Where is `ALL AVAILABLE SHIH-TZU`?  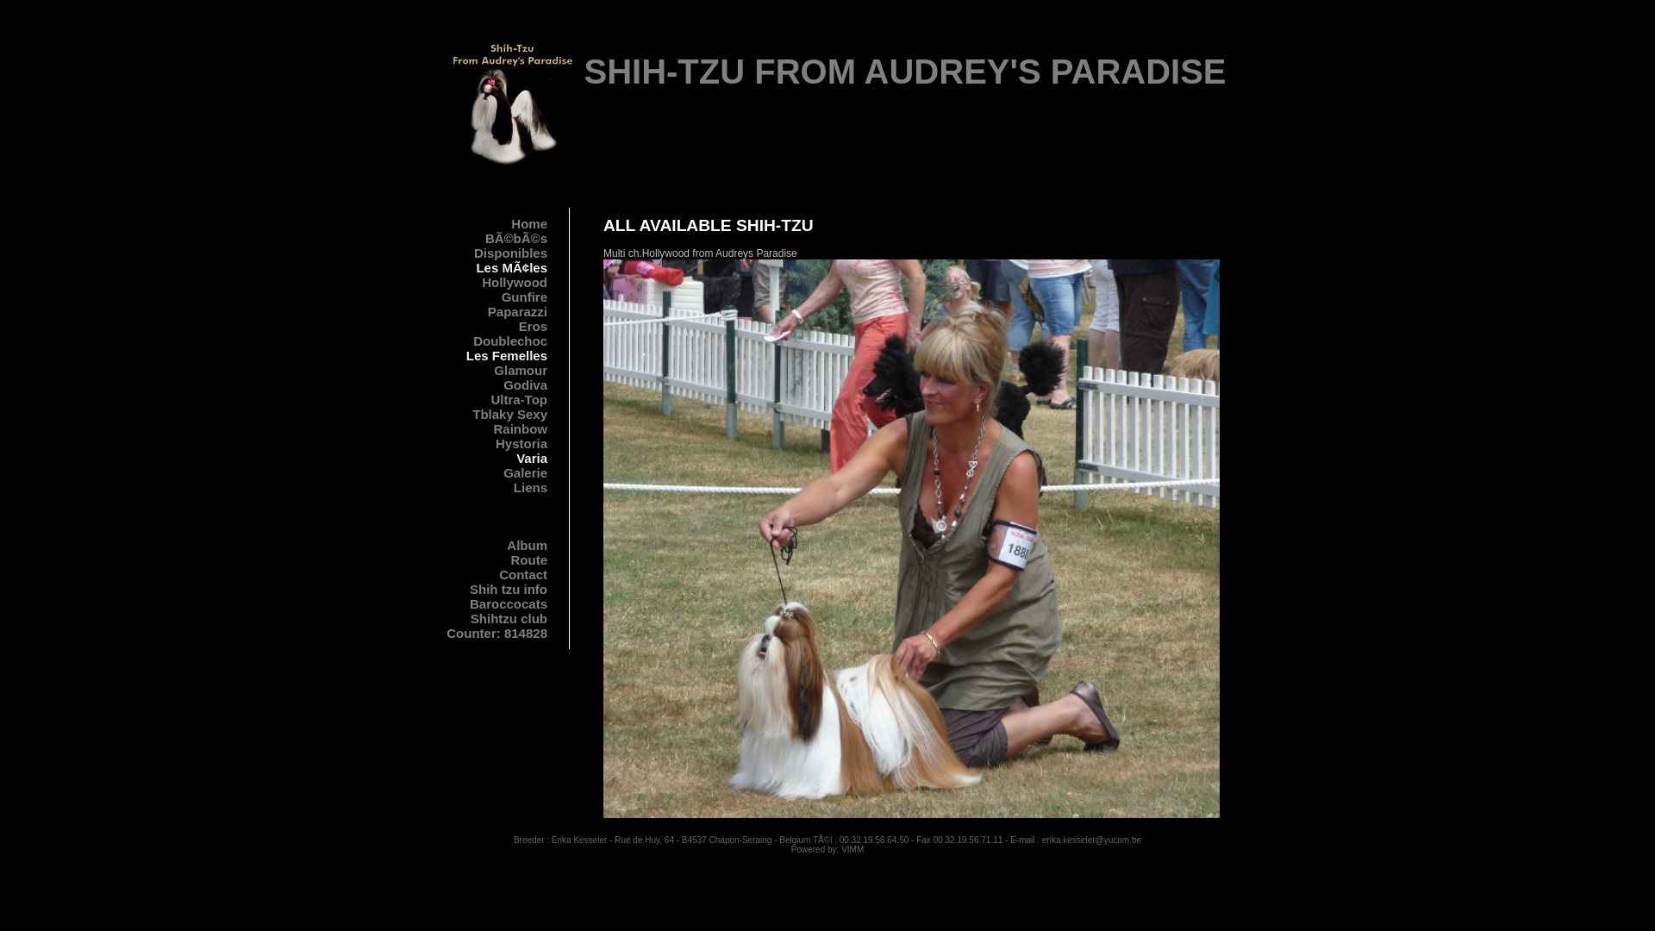 ALL AVAILABLE SHIH-TZU is located at coordinates (709, 226).